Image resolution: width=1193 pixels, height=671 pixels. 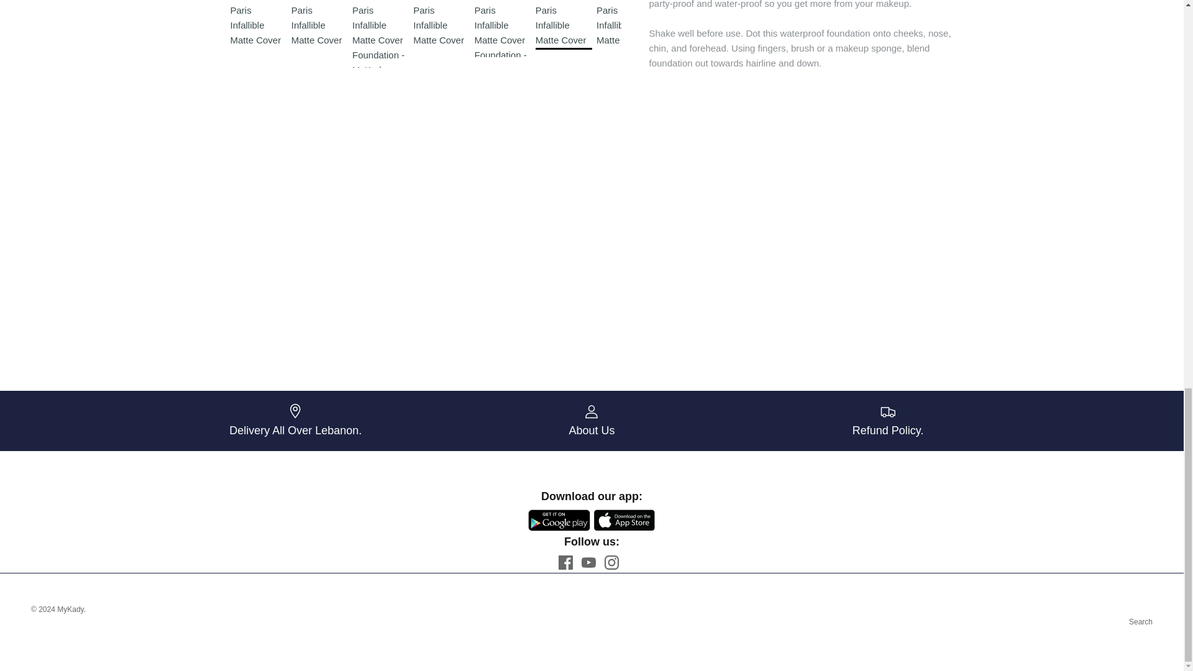 I want to click on Youtube, so click(x=588, y=562).